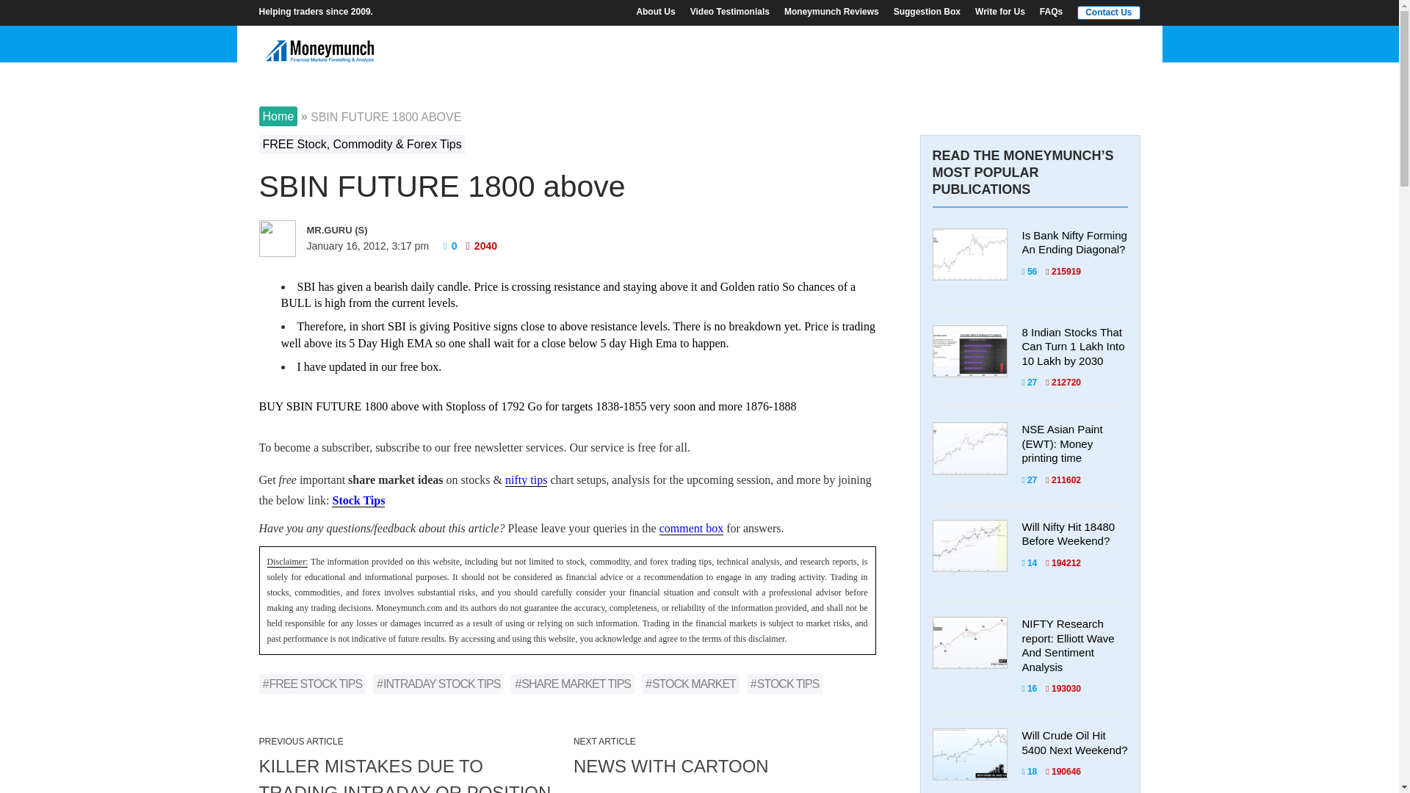  Describe the element at coordinates (1074, 242) in the screenshot. I see `View Is Bank Nifty Forming An Ending Diagonal?` at that location.